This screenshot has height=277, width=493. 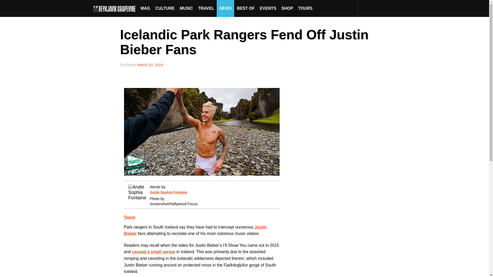 What do you see at coordinates (168, 192) in the screenshot?
I see `Andie Sophia Fontaine` at bounding box center [168, 192].